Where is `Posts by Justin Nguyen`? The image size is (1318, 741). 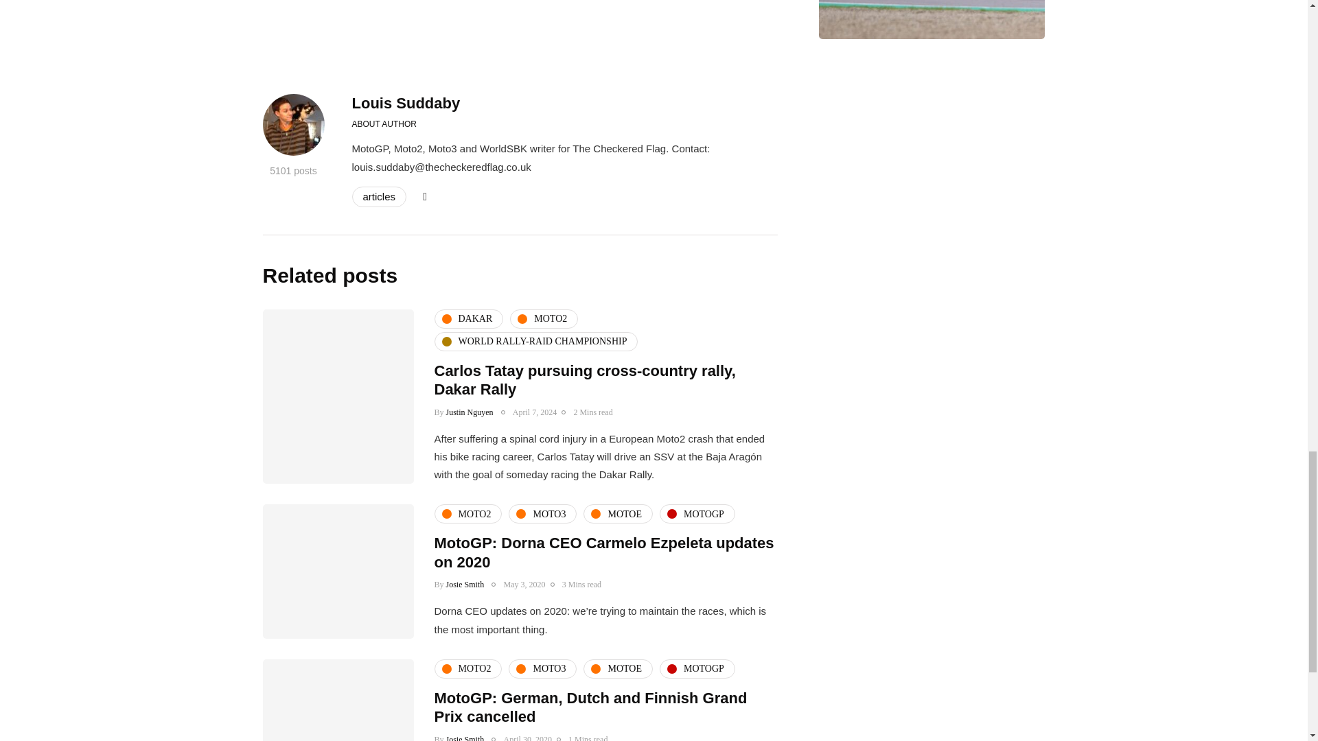 Posts by Justin Nguyen is located at coordinates (470, 412).